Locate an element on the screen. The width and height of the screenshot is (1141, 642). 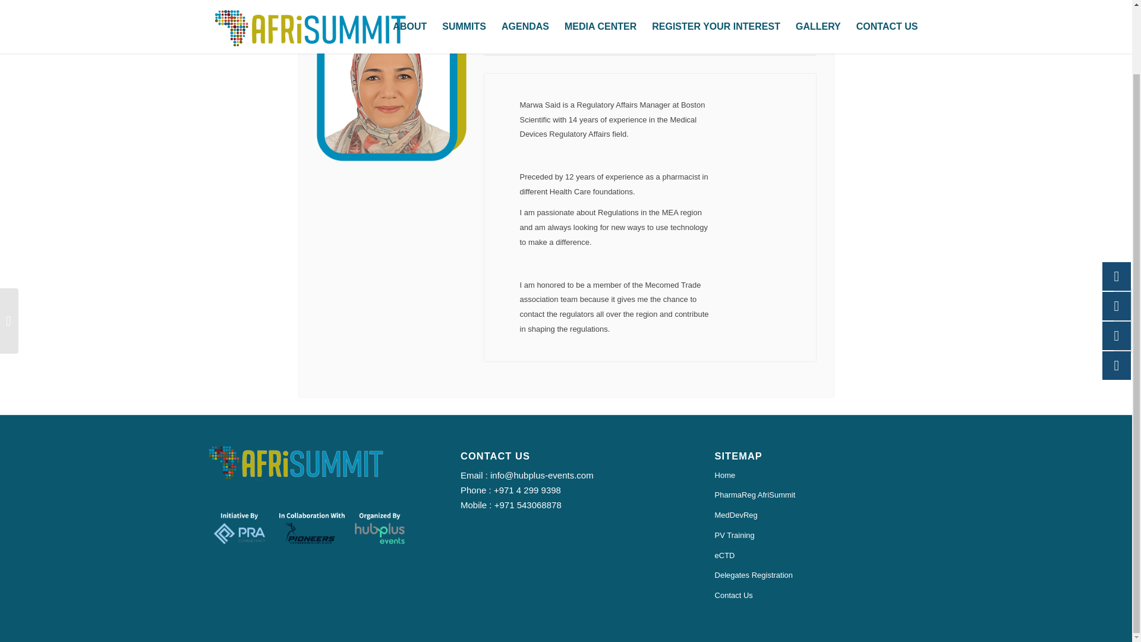
eCTD is located at coordinates (820, 556).